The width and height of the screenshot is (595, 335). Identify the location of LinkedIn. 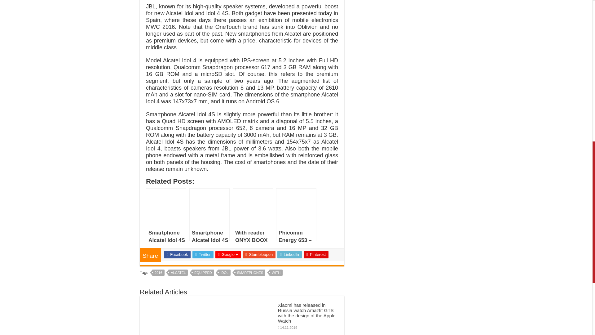
(289, 254).